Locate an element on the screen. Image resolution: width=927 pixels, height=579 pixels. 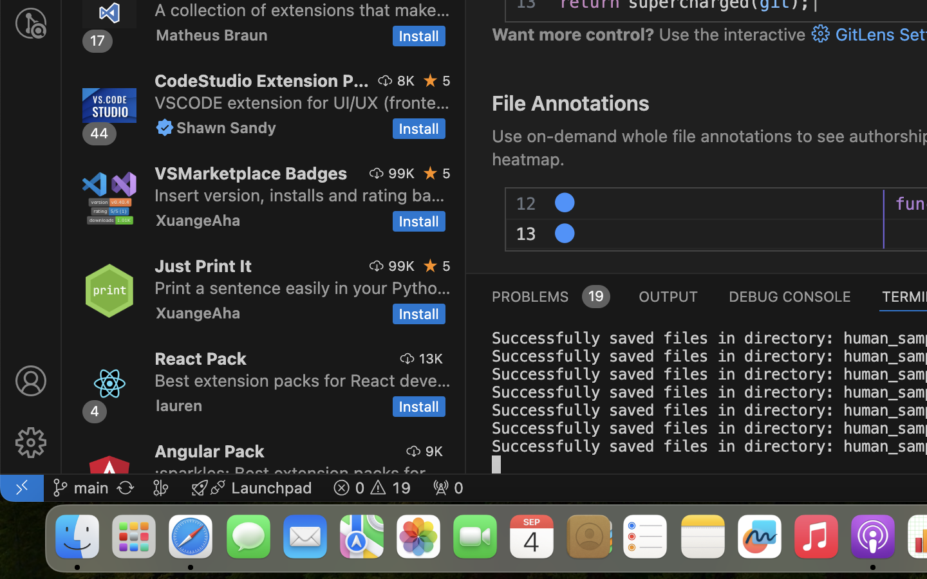
19  0  is located at coordinates (372, 488).